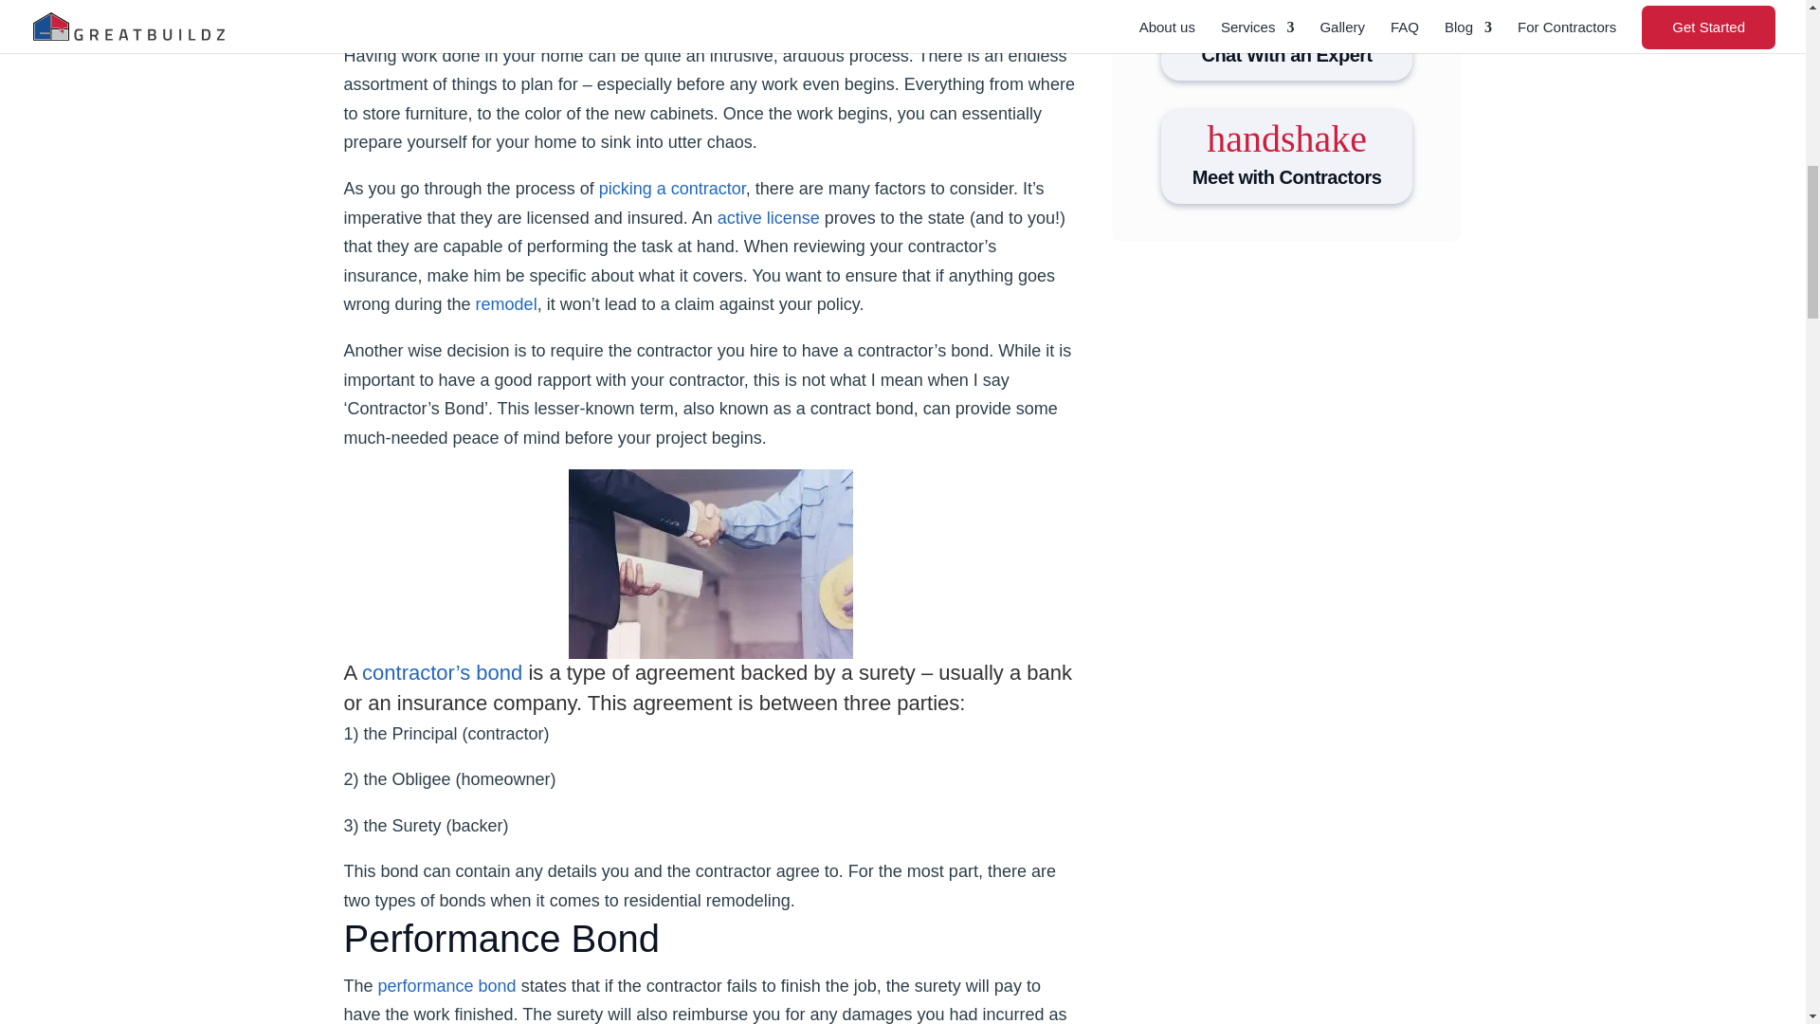  What do you see at coordinates (672, 189) in the screenshot?
I see `picking a contractor` at bounding box center [672, 189].